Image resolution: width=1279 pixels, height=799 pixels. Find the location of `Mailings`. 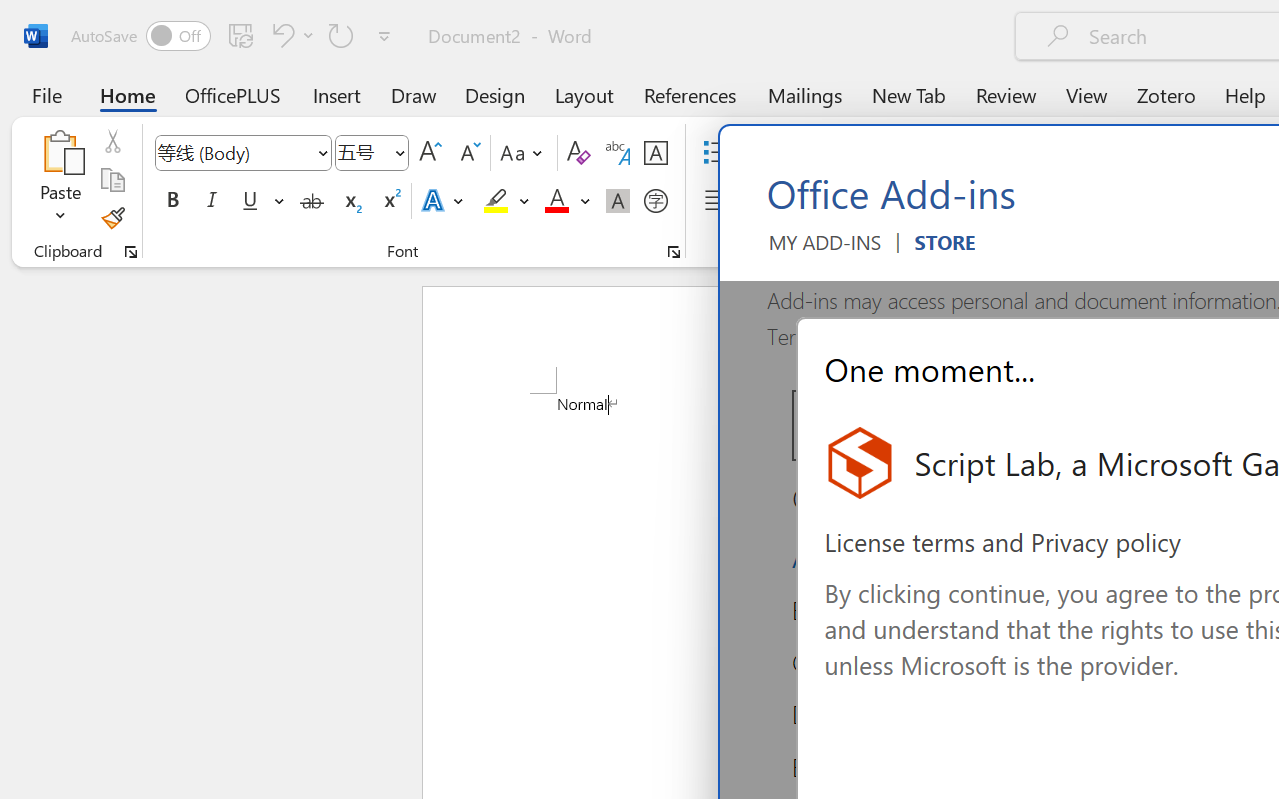

Mailings is located at coordinates (805, 94).